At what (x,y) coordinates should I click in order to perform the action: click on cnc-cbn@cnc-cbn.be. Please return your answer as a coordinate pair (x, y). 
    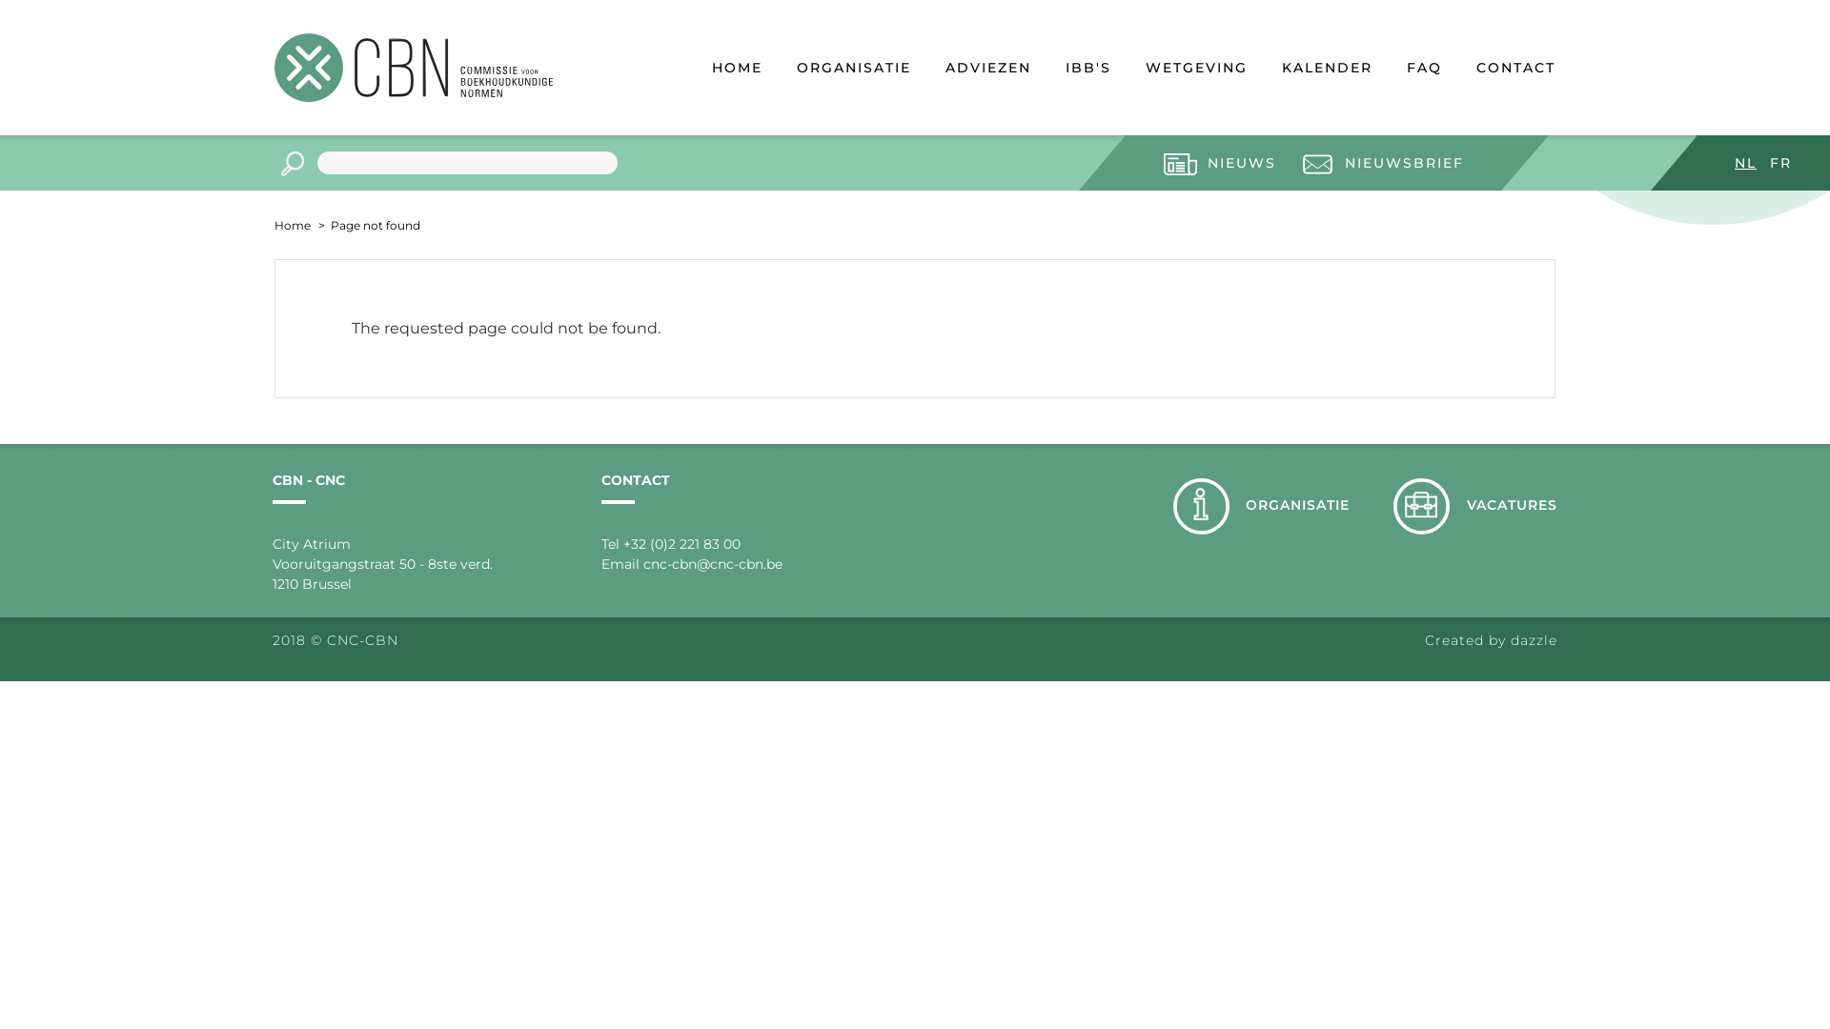
    Looking at the image, I should click on (713, 564).